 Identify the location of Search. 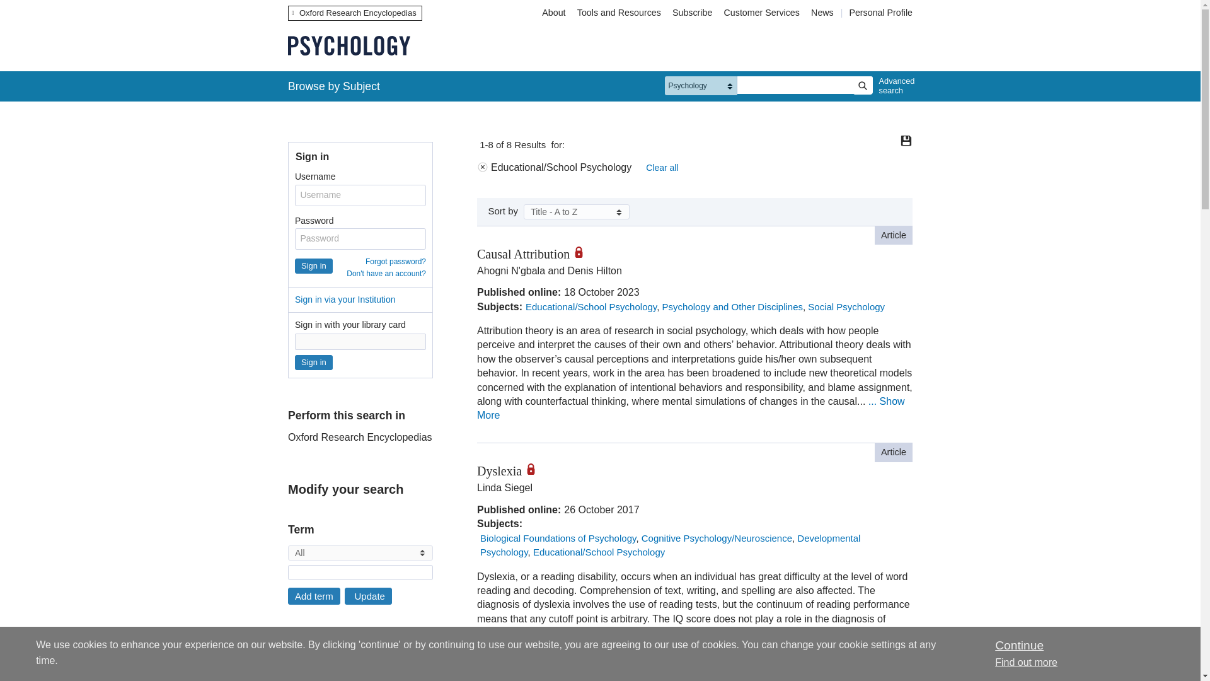
(862, 86).